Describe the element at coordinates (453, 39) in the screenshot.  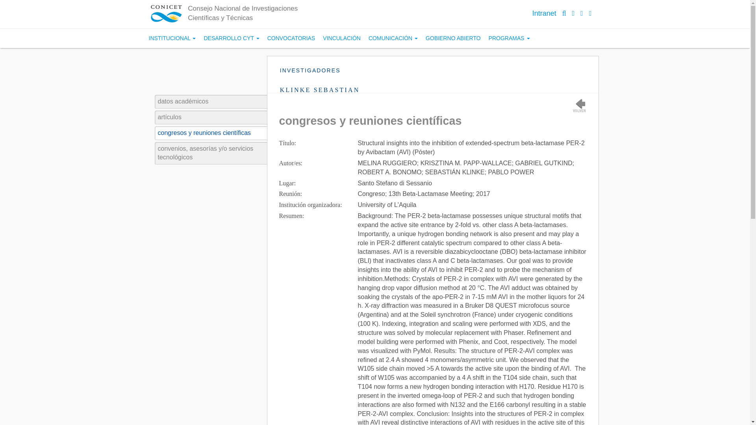
I see `GOBIERNO ABIERTO` at that location.